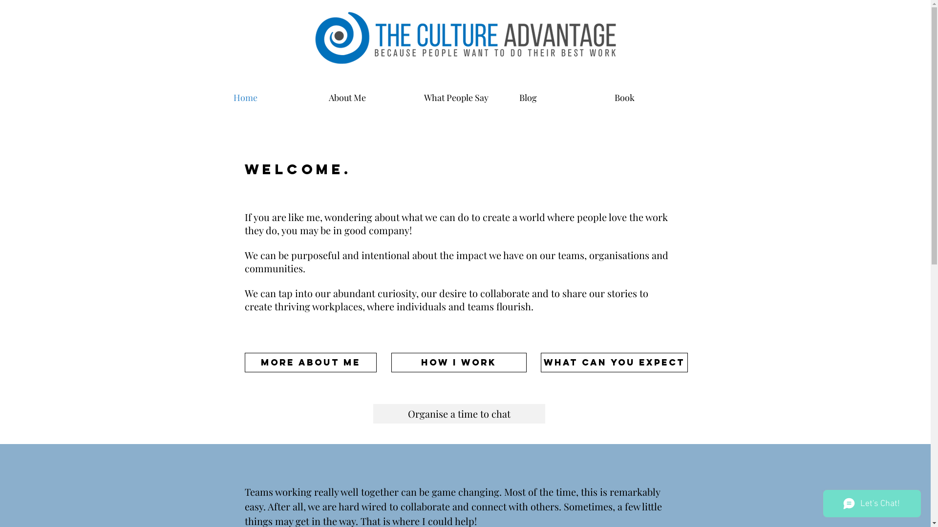 The image size is (938, 527). What do you see at coordinates (277, 98) in the screenshot?
I see `Home` at bounding box center [277, 98].